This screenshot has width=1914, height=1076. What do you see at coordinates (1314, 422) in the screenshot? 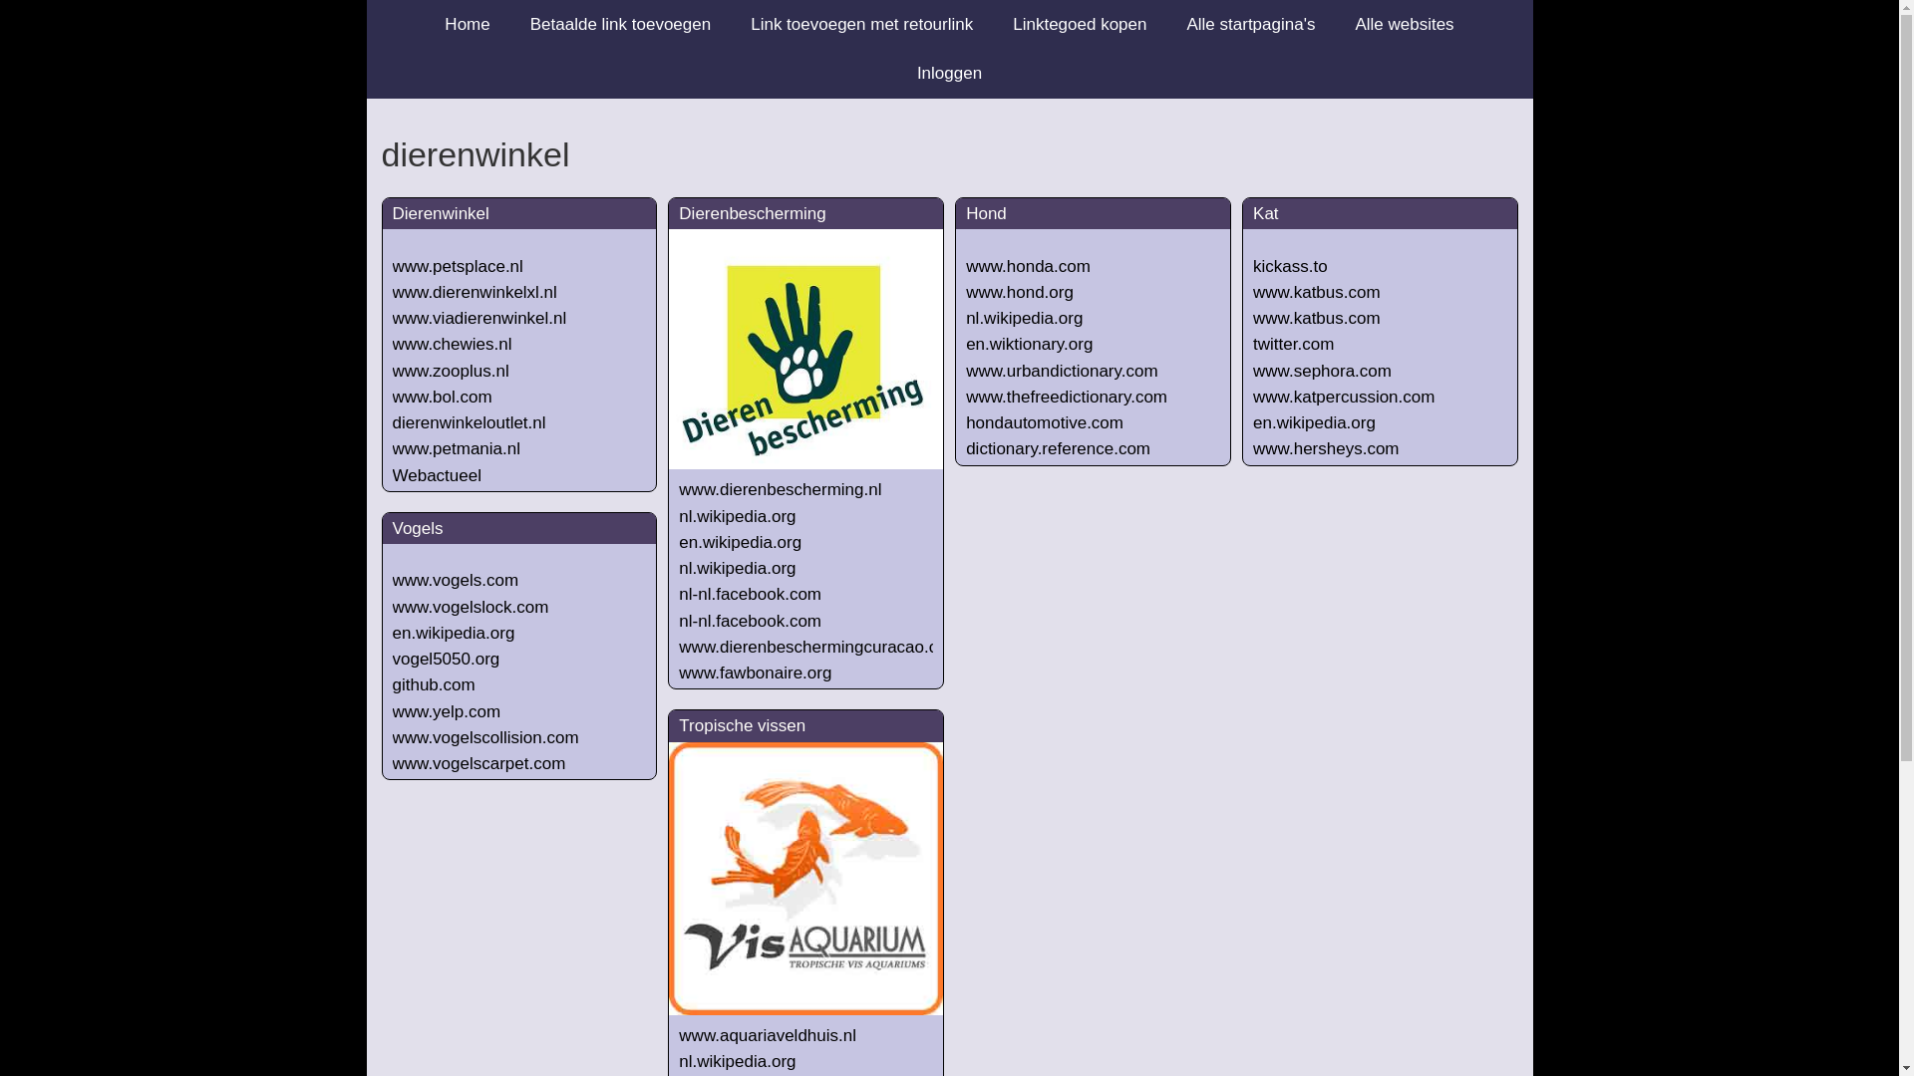
I see `en.wikipedia.org` at bounding box center [1314, 422].